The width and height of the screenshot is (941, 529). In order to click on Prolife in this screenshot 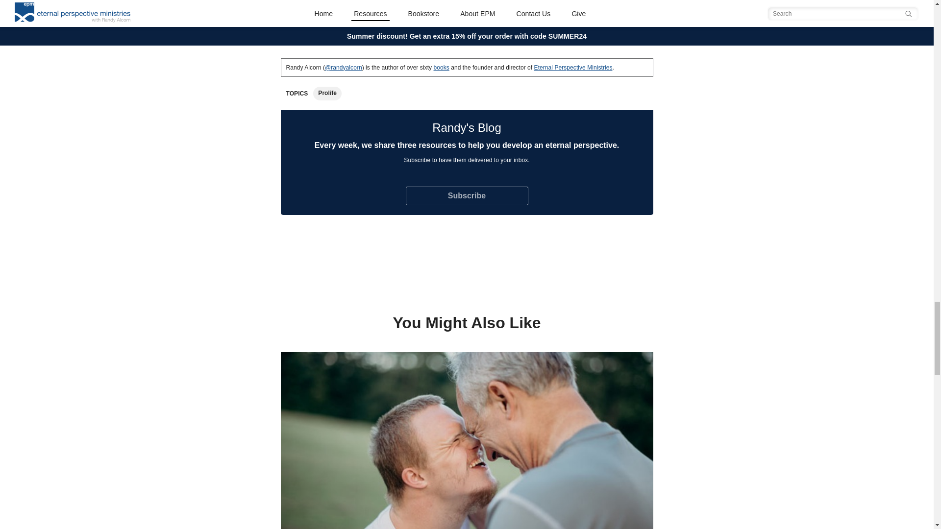, I will do `click(327, 93)`.